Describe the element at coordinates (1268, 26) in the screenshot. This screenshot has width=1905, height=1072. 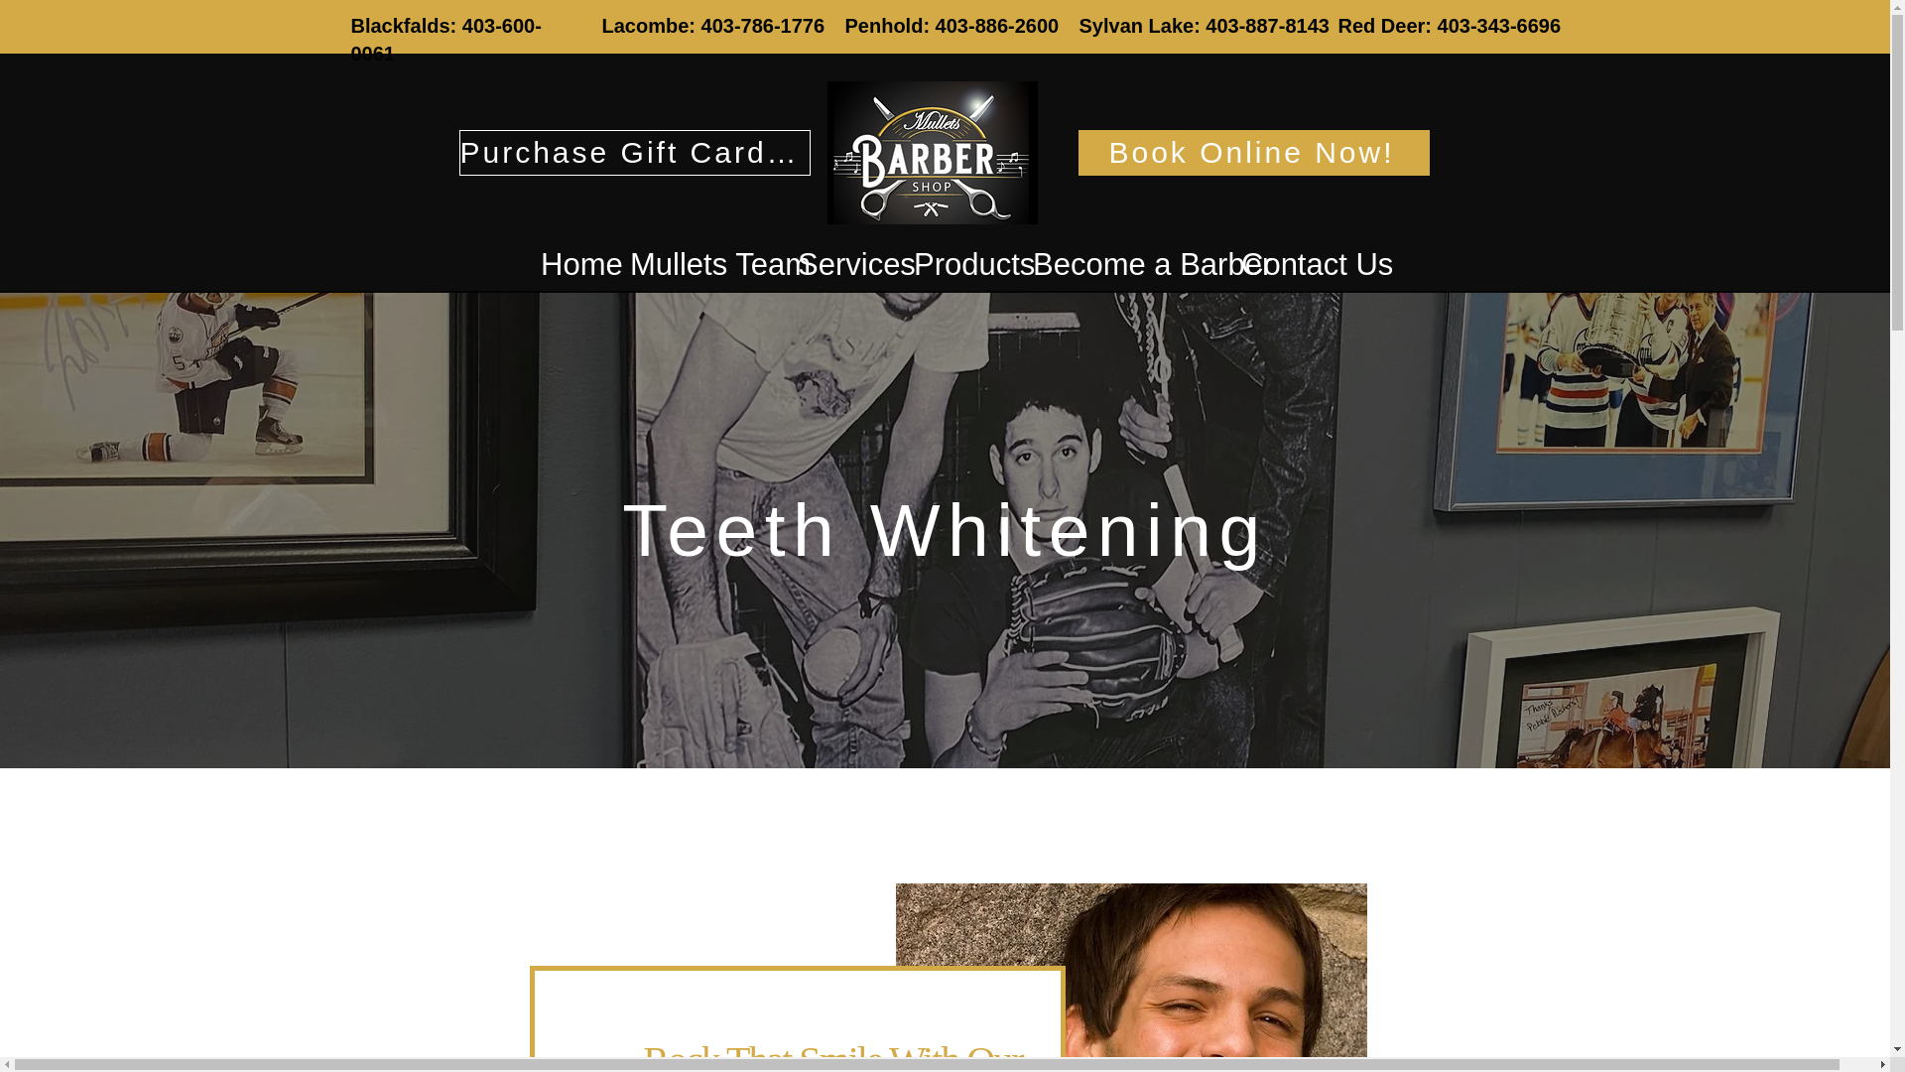
I see `403-887-8143` at that location.